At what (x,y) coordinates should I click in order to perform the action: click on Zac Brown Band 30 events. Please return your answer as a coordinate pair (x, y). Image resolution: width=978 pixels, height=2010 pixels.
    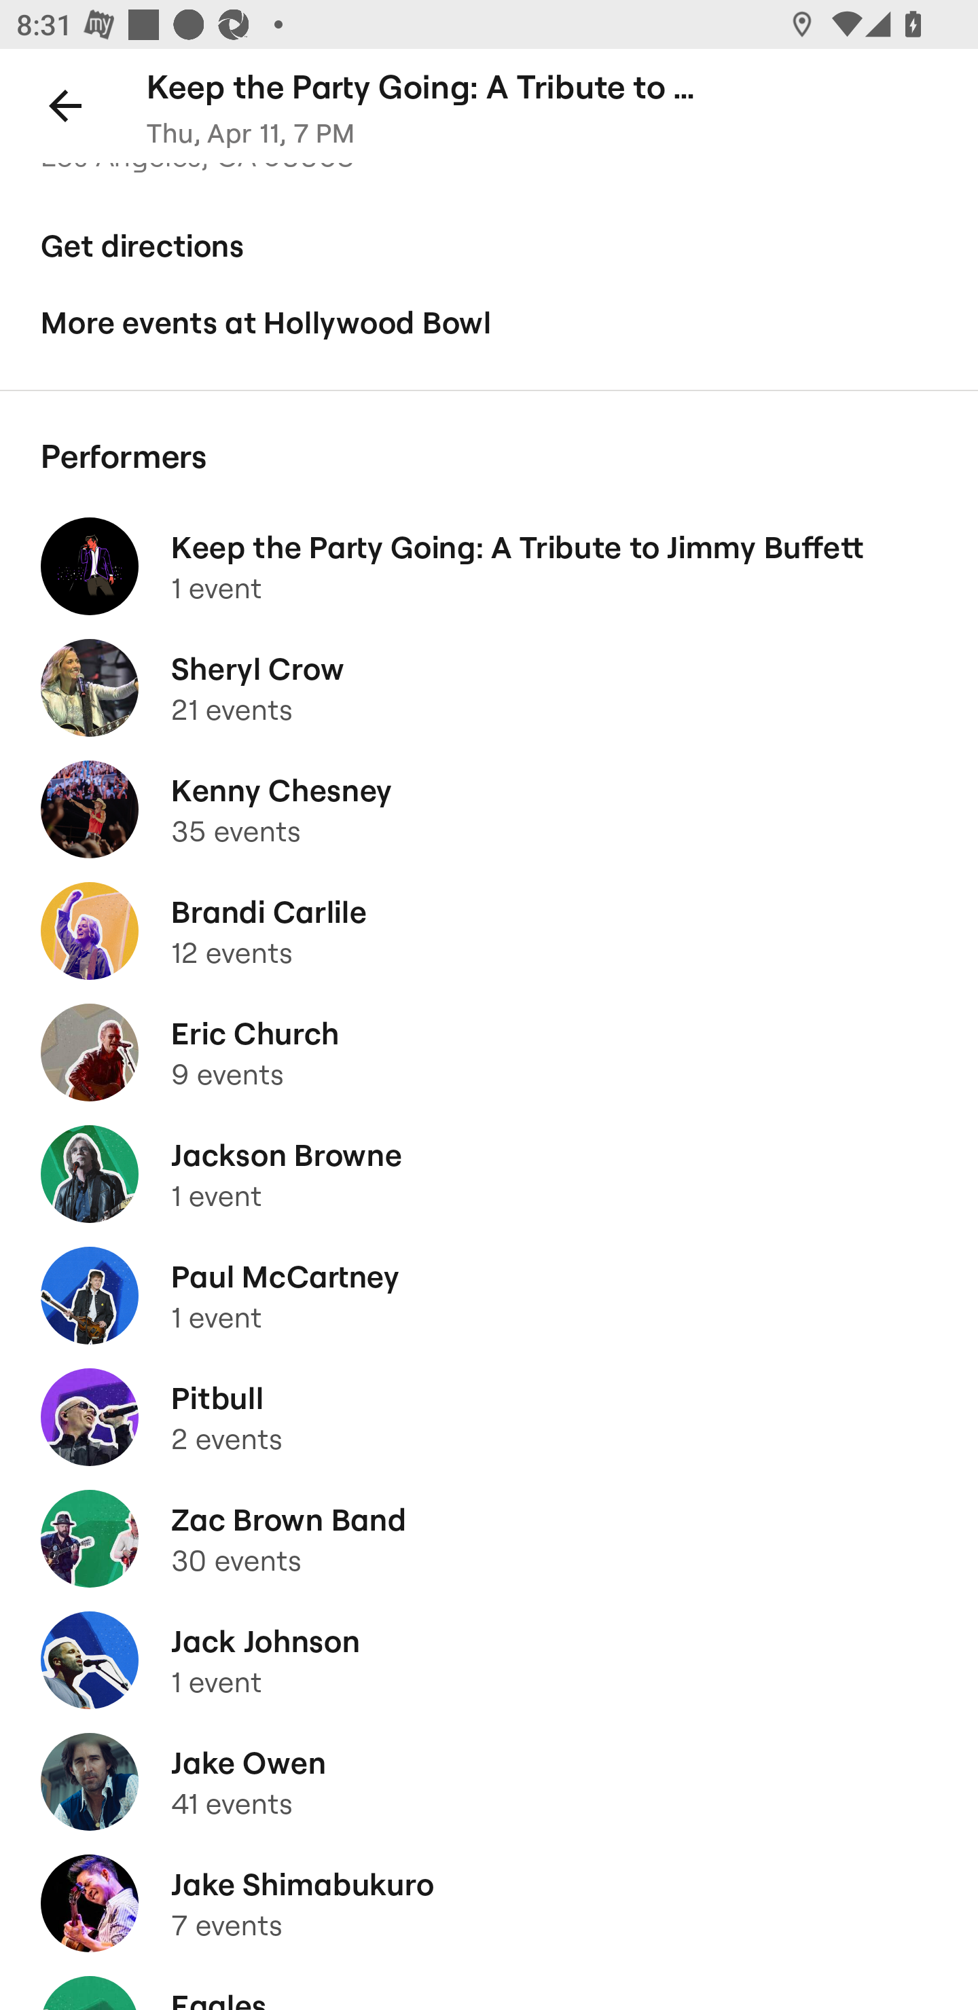
    Looking at the image, I should click on (489, 1539).